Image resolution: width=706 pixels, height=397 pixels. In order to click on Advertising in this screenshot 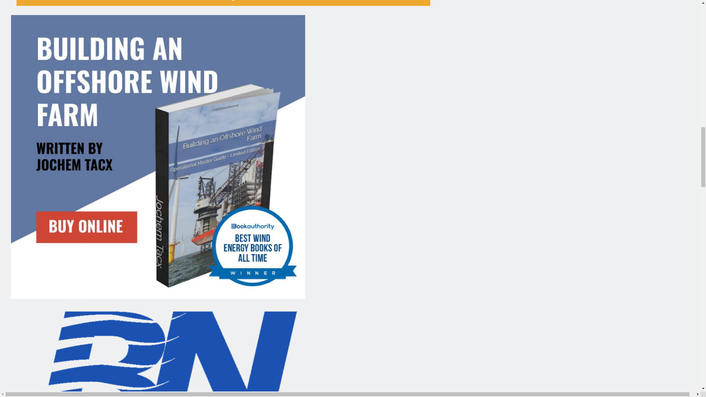, I will do `click(223, 3)`.